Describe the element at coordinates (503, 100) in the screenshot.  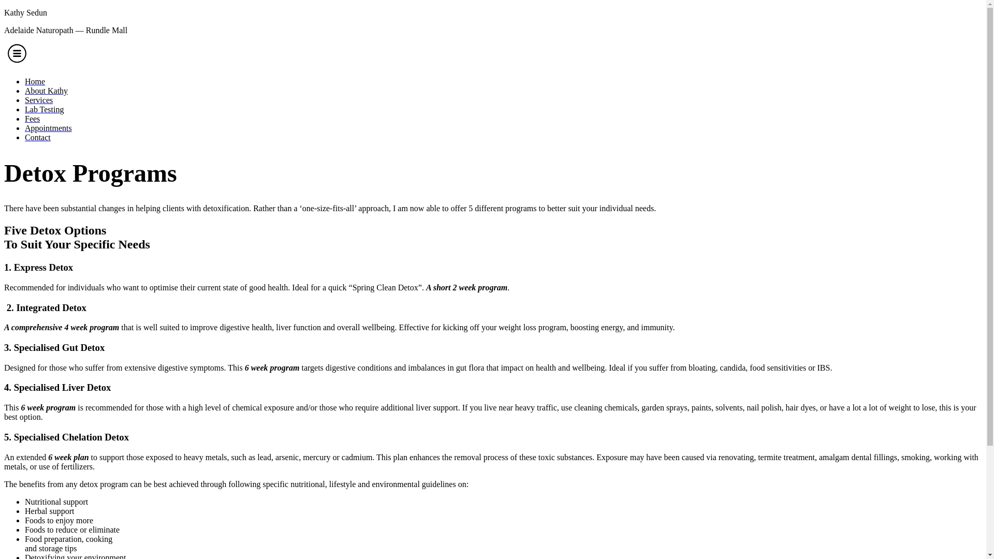
I see `Services` at that location.